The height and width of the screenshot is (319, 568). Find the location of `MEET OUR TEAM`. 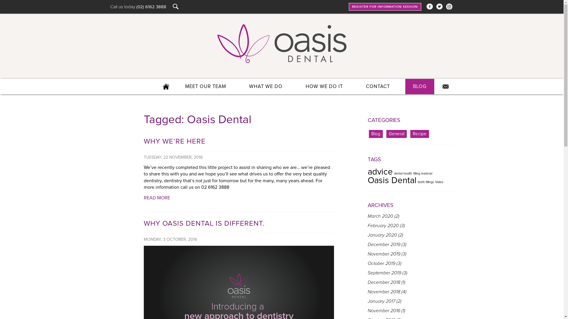

MEET OUR TEAM is located at coordinates (206, 87).